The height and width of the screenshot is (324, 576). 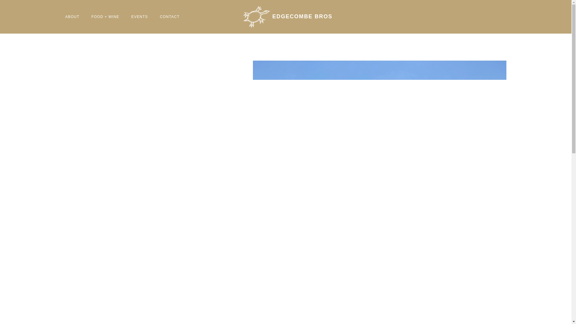 I want to click on EDGECOMBE BROS, so click(x=286, y=17).